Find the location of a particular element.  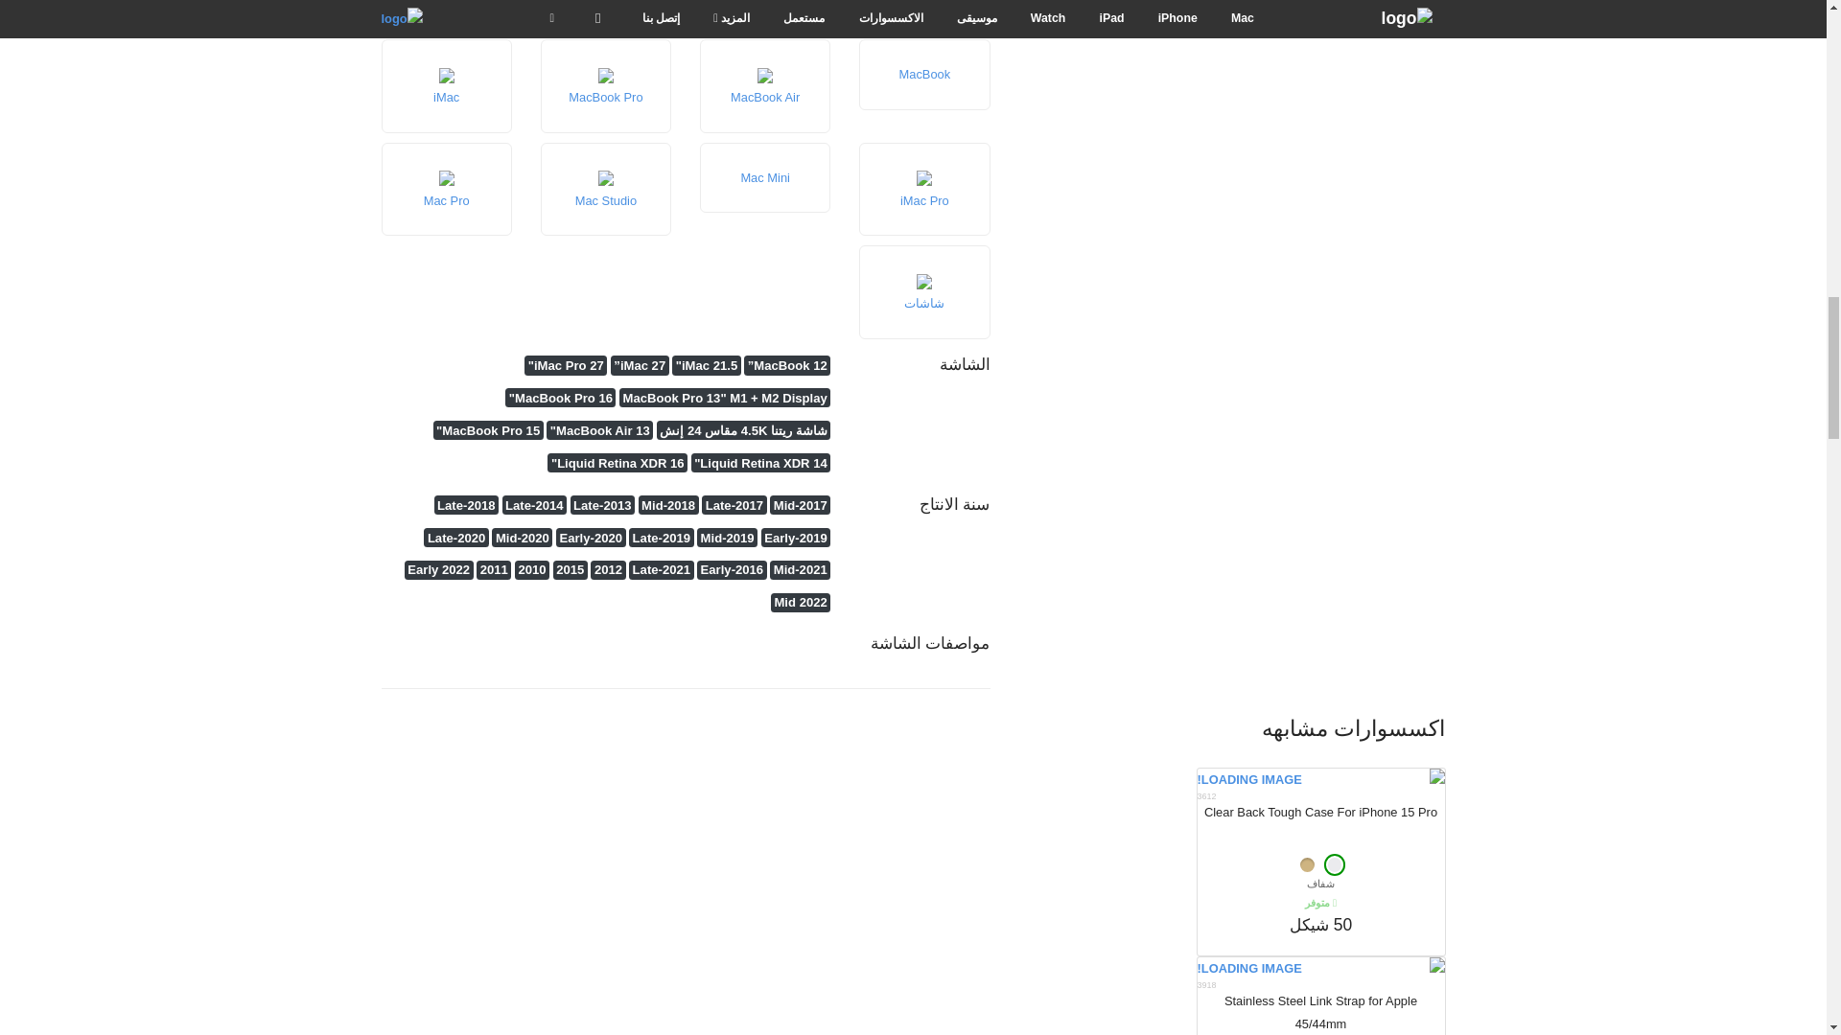

331 is located at coordinates (1306, 864).